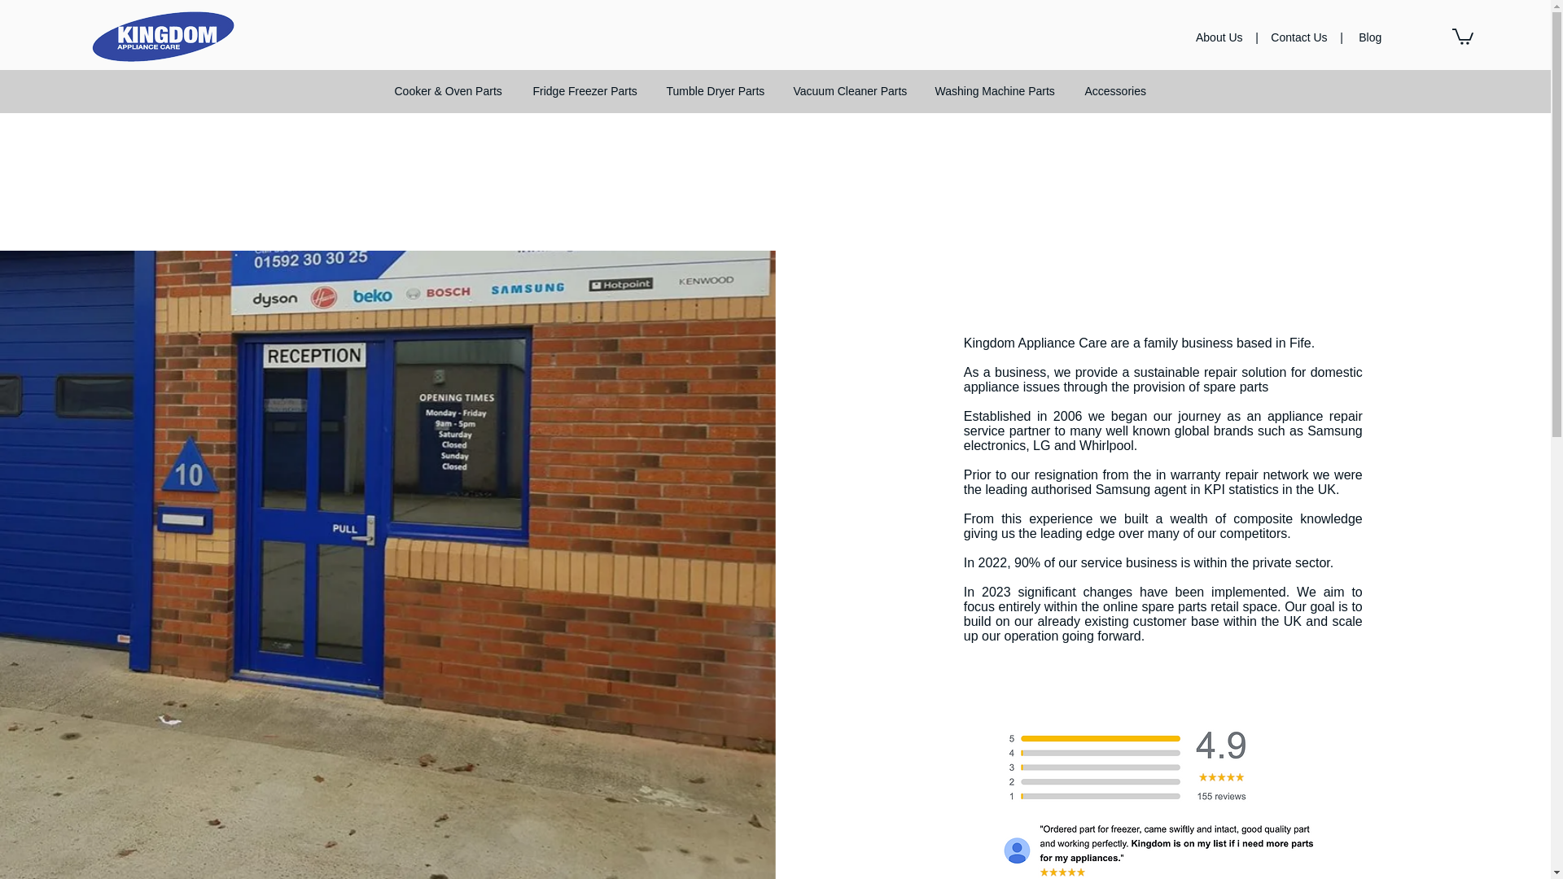 The image size is (1563, 879). I want to click on Fridge Freezer Parts, so click(586, 91).